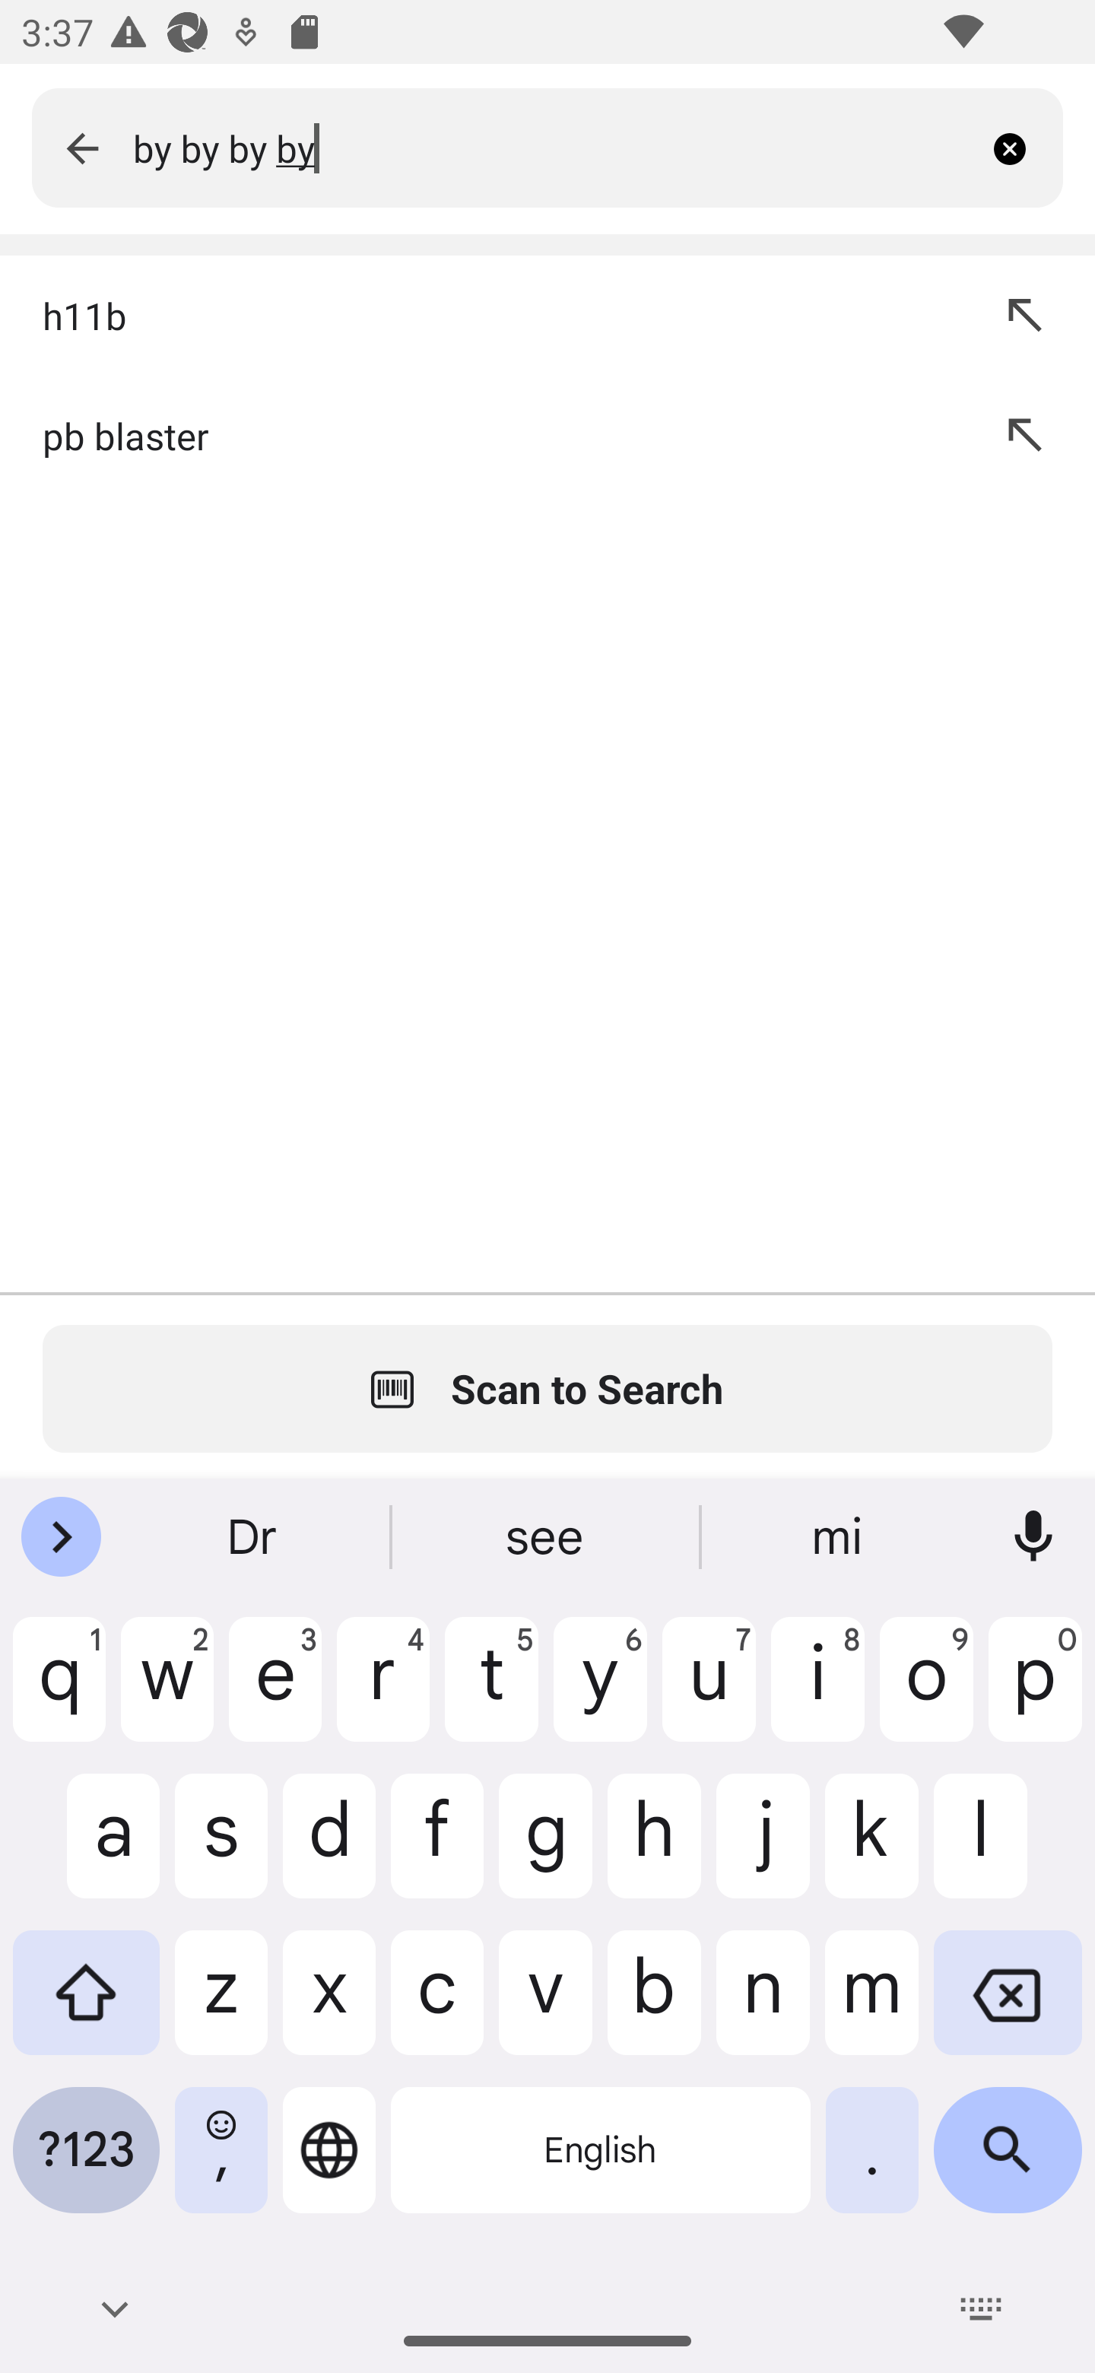 This screenshot has width=1095, height=2373. What do you see at coordinates (488, 435) in the screenshot?
I see `pb blaster` at bounding box center [488, 435].